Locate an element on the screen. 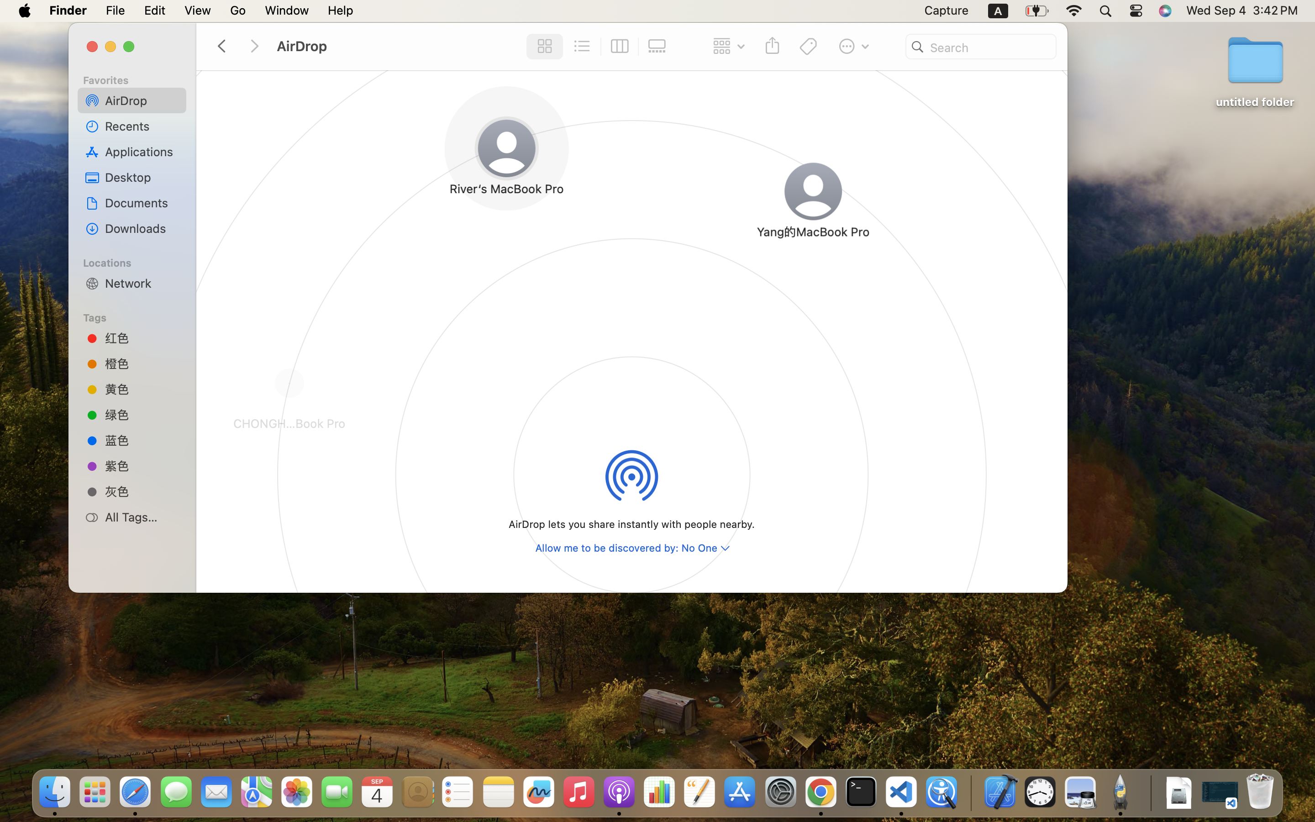  灰色 is located at coordinates (142, 491).